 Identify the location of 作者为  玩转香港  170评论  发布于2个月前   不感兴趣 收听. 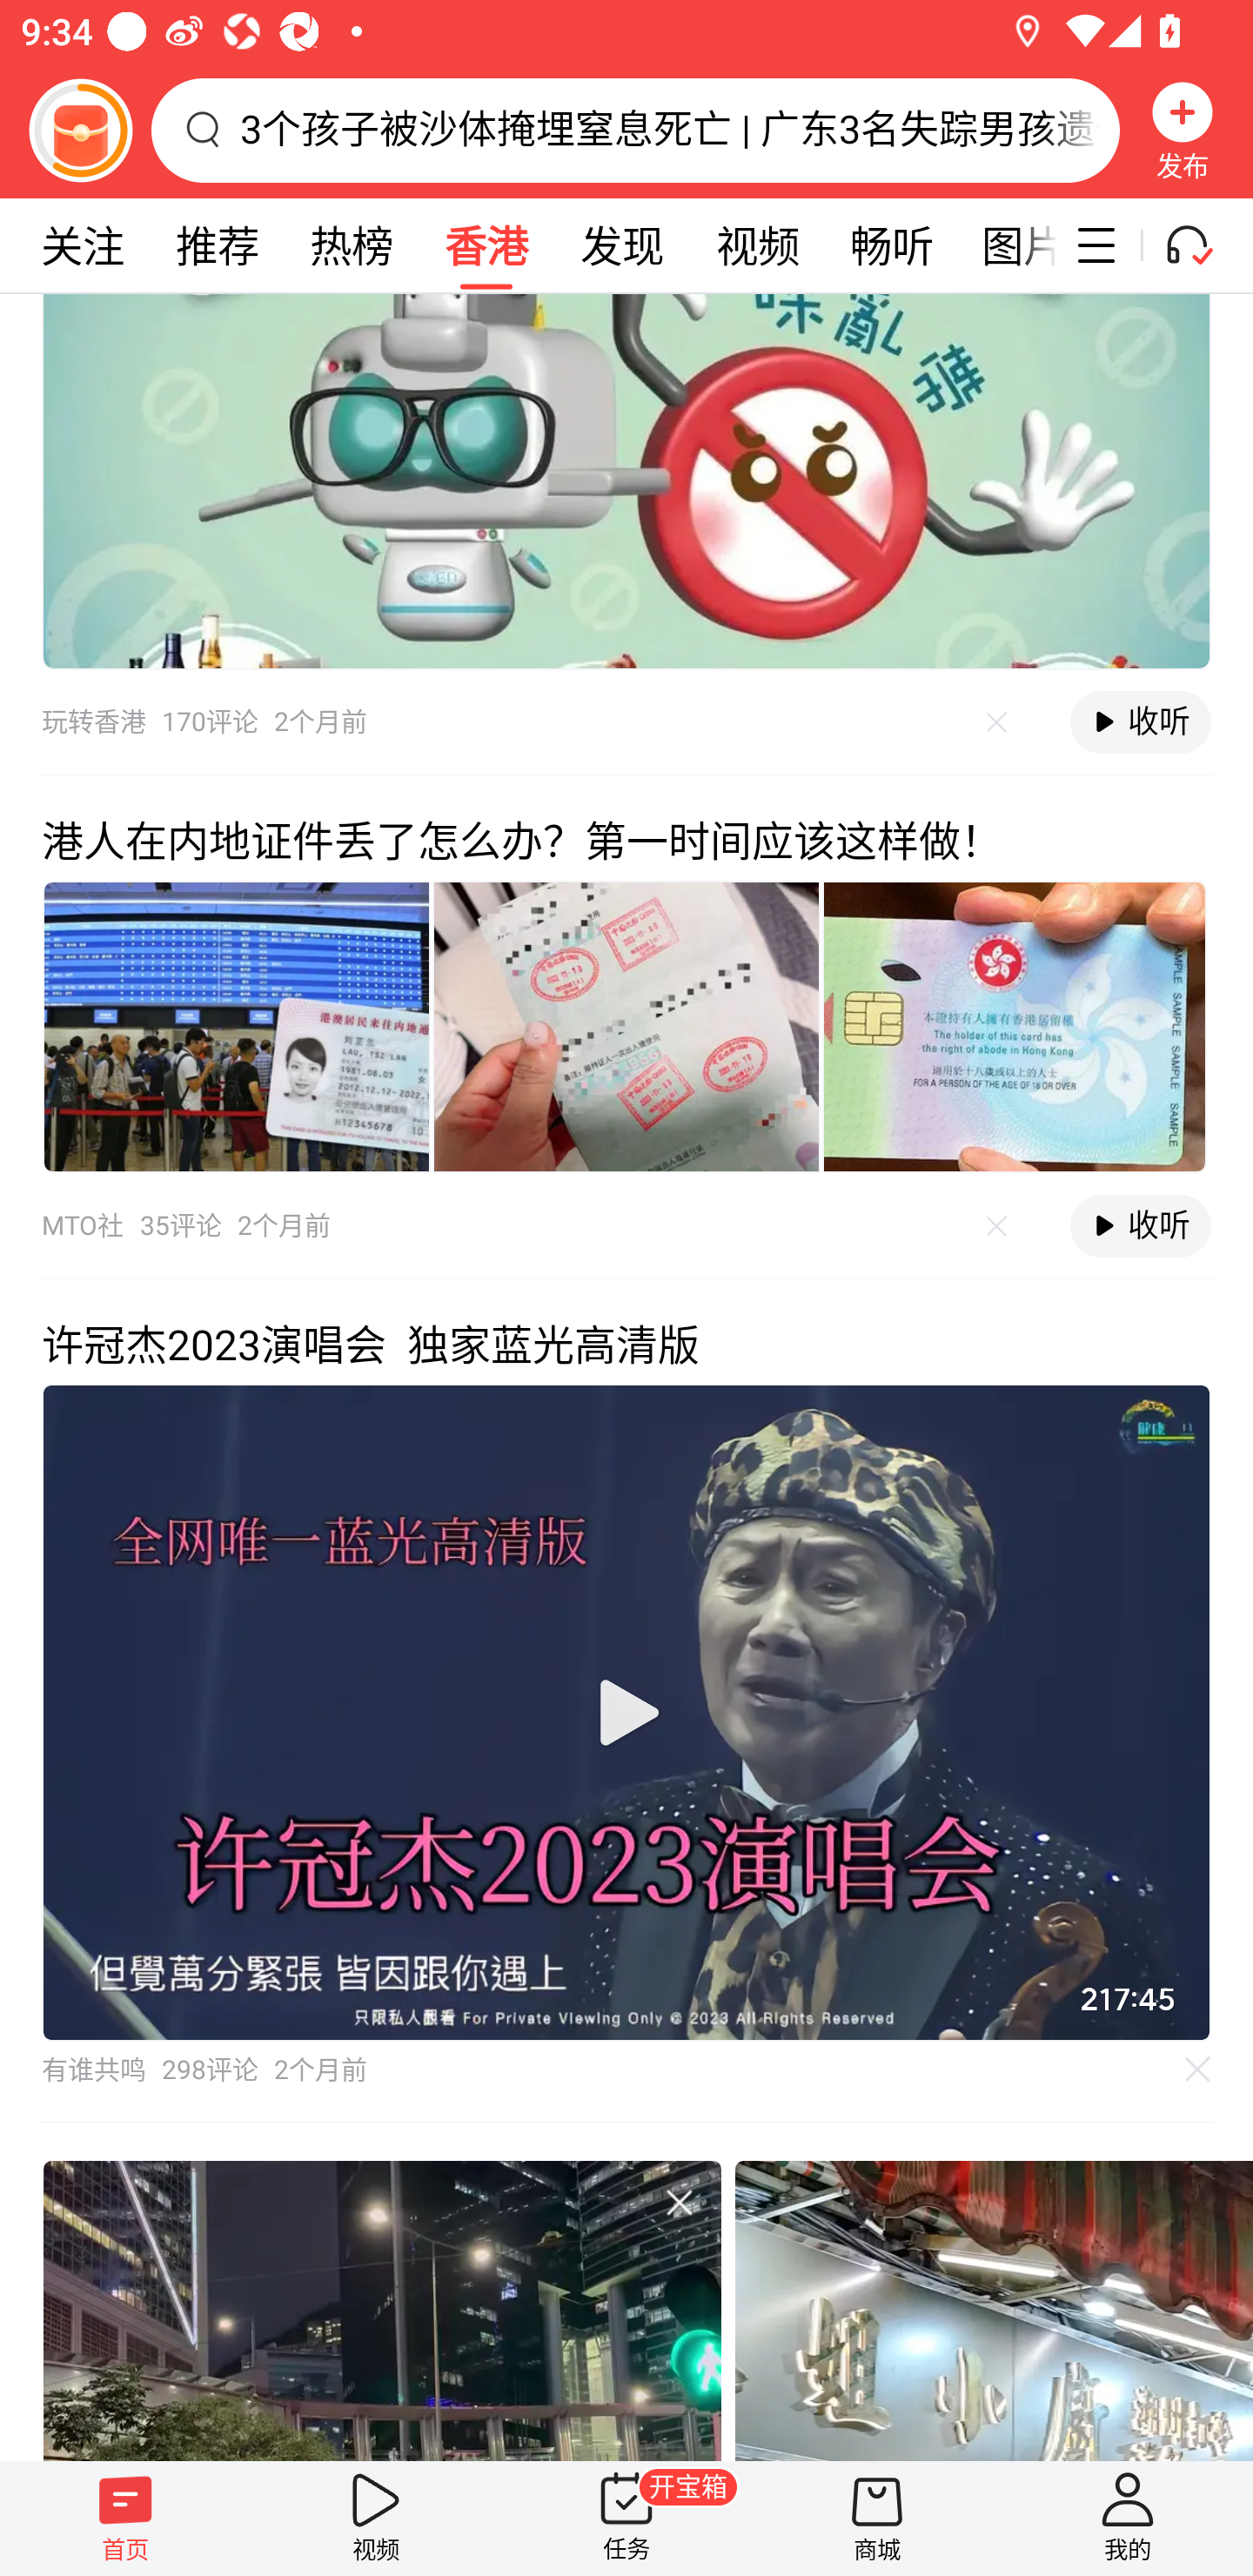
(626, 534).